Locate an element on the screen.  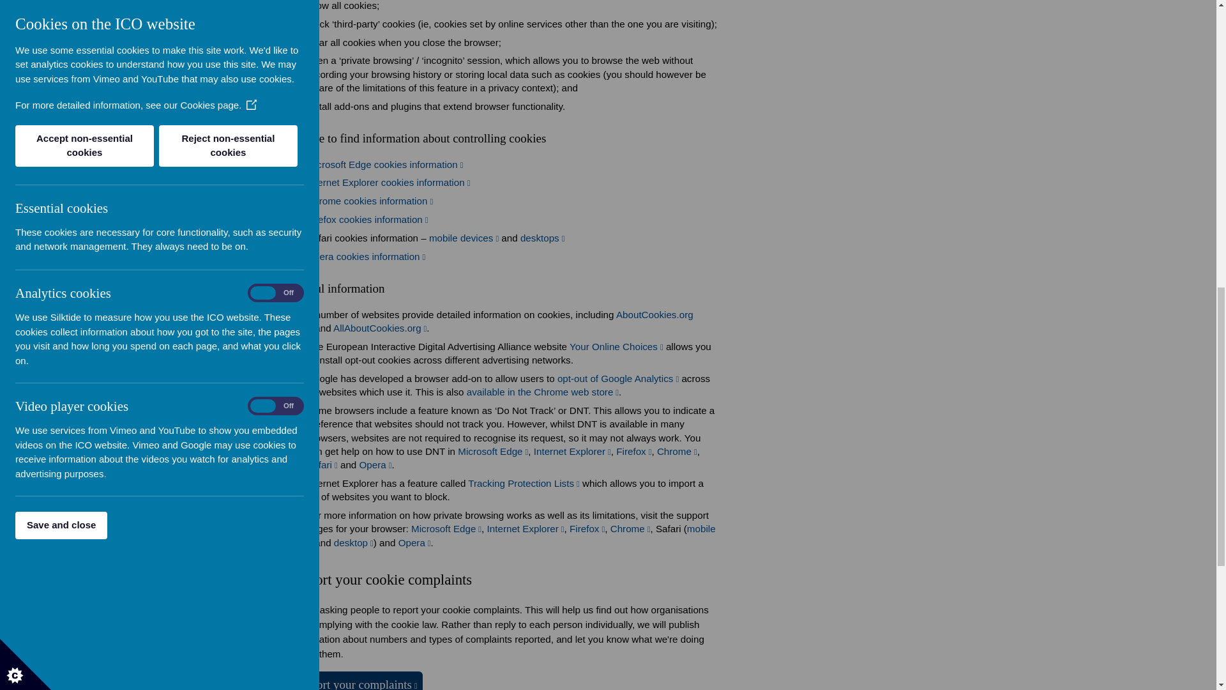
External link is located at coordinates (464, 238).